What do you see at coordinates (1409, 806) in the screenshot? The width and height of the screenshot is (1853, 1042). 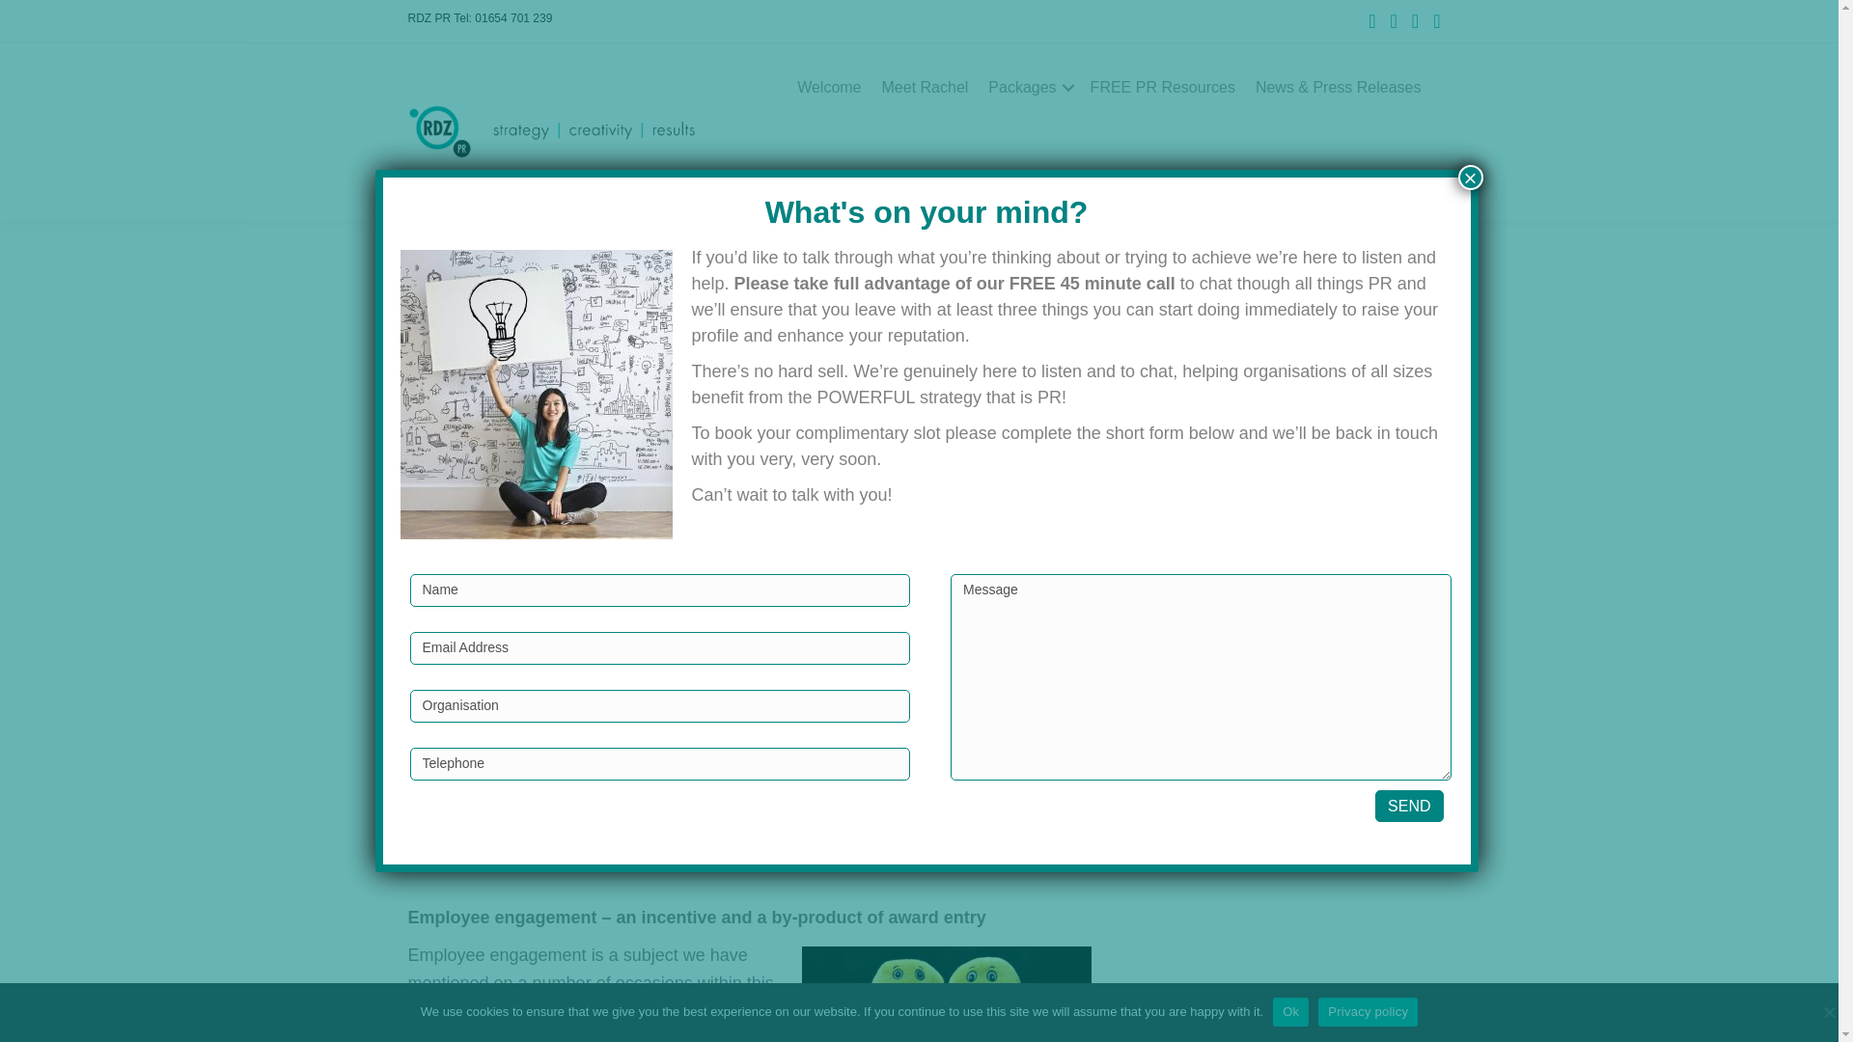 I see `SEND` at bounding box center [1409, 806].